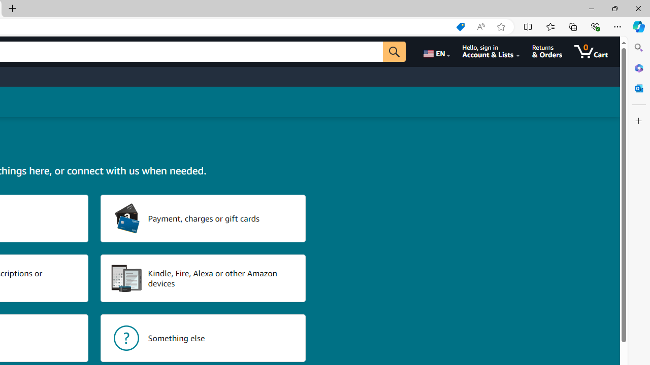 Image resolution: width=650 pixels, height=365 pixels. Describe the element at coordinates (203, 278) in the screenshot. I see `Kindle, Fire, Alexa or other Amazon devices` at that location.